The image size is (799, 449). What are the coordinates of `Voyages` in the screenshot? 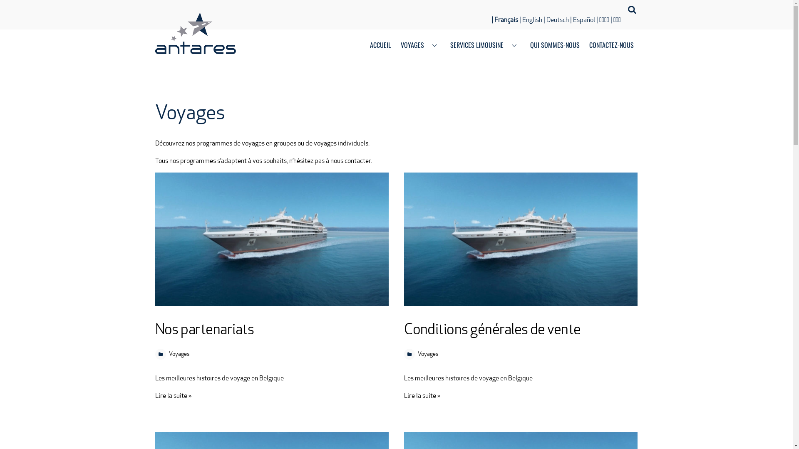 It's located at (179, 354).